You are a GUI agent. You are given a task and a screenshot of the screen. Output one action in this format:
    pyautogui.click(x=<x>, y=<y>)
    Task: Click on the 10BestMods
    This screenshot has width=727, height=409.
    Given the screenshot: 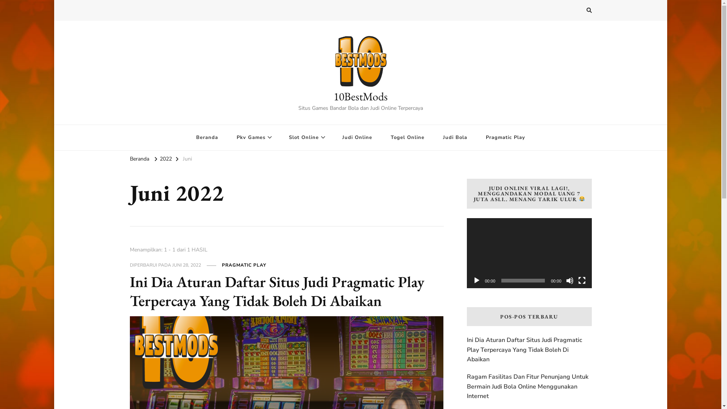 What is the action you would take?
    pyautogui.click(x=360, y=96)
    